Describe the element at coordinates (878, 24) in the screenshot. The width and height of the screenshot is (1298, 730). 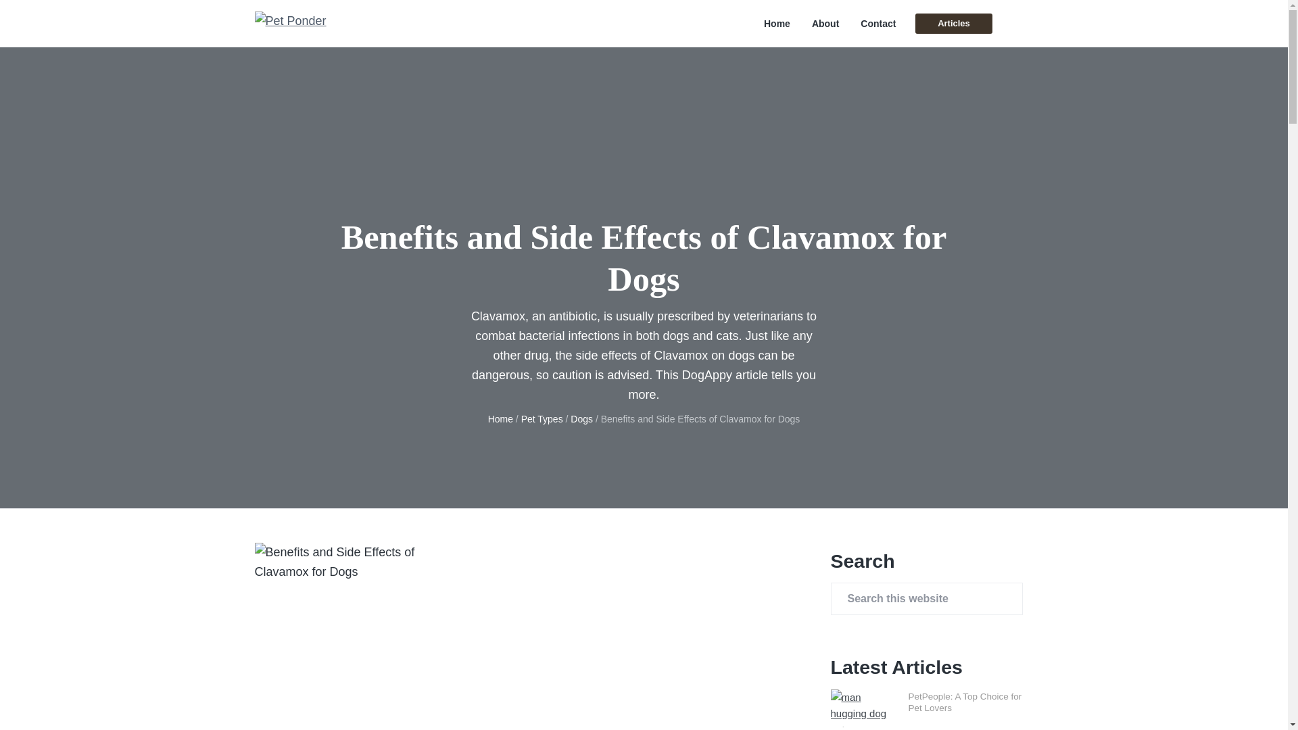
I see `Contact` at that location.